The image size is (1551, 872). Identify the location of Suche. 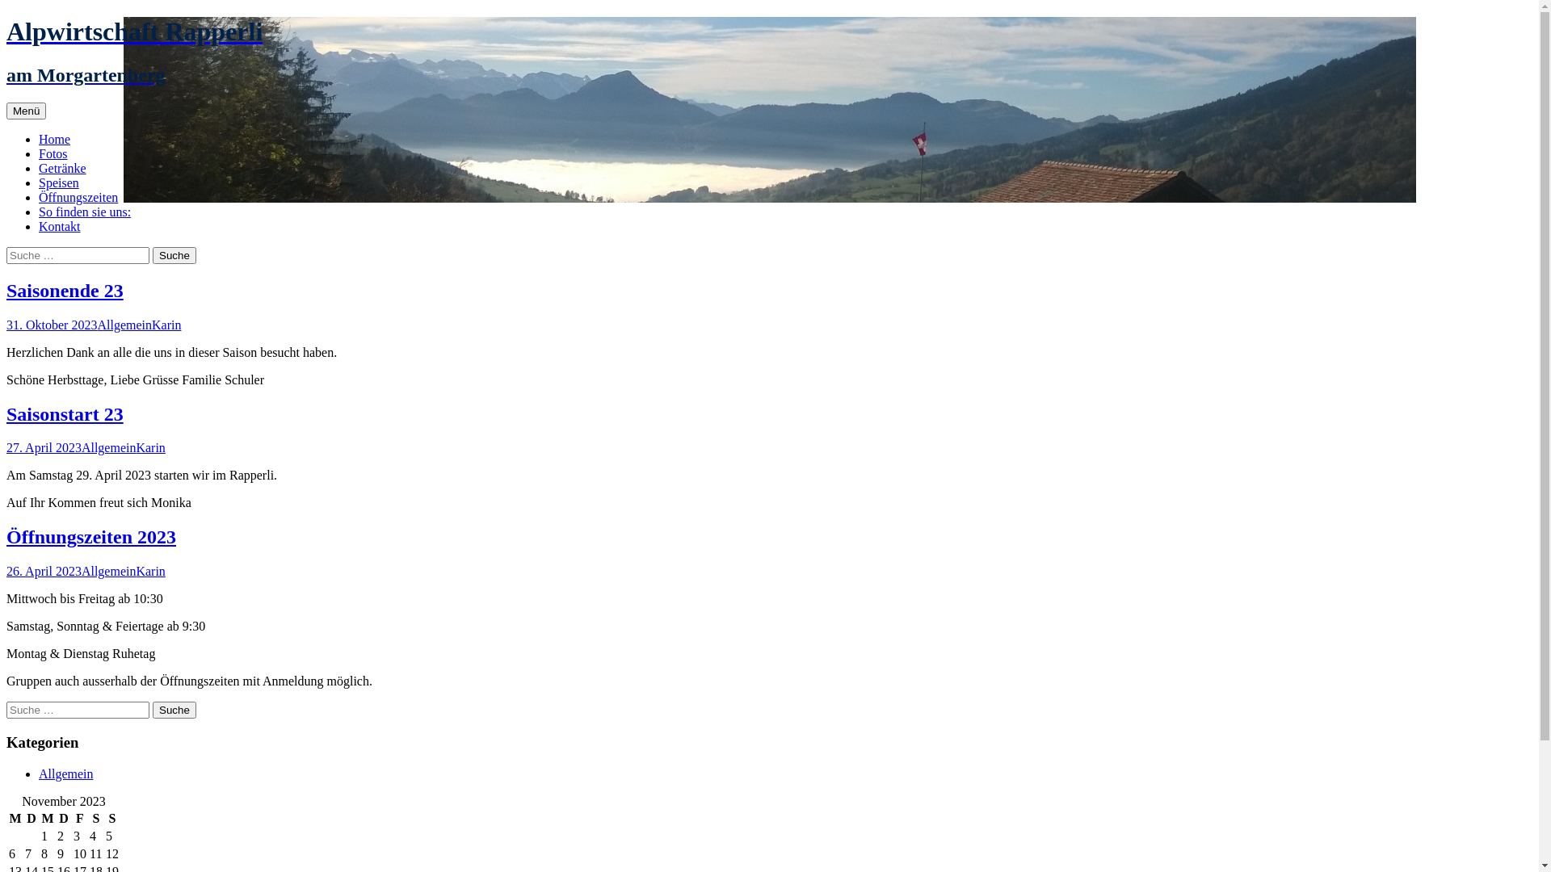
(174, 711).